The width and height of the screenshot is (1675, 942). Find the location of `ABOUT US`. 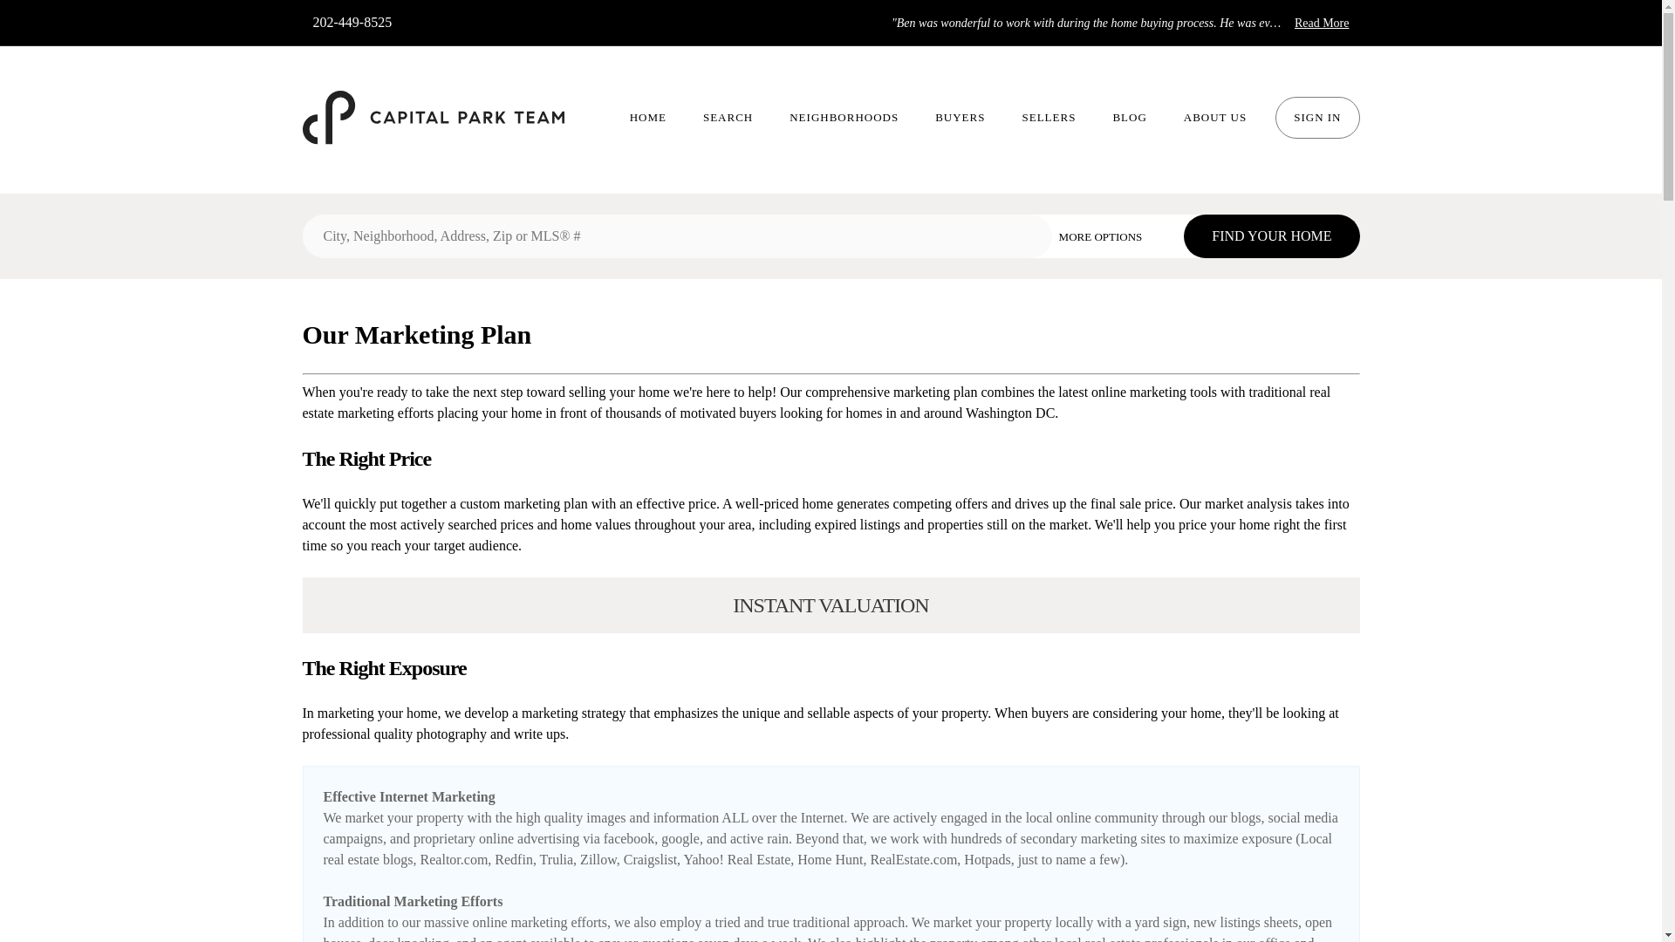

ABOUT US is located at coordinates (1214, 117).